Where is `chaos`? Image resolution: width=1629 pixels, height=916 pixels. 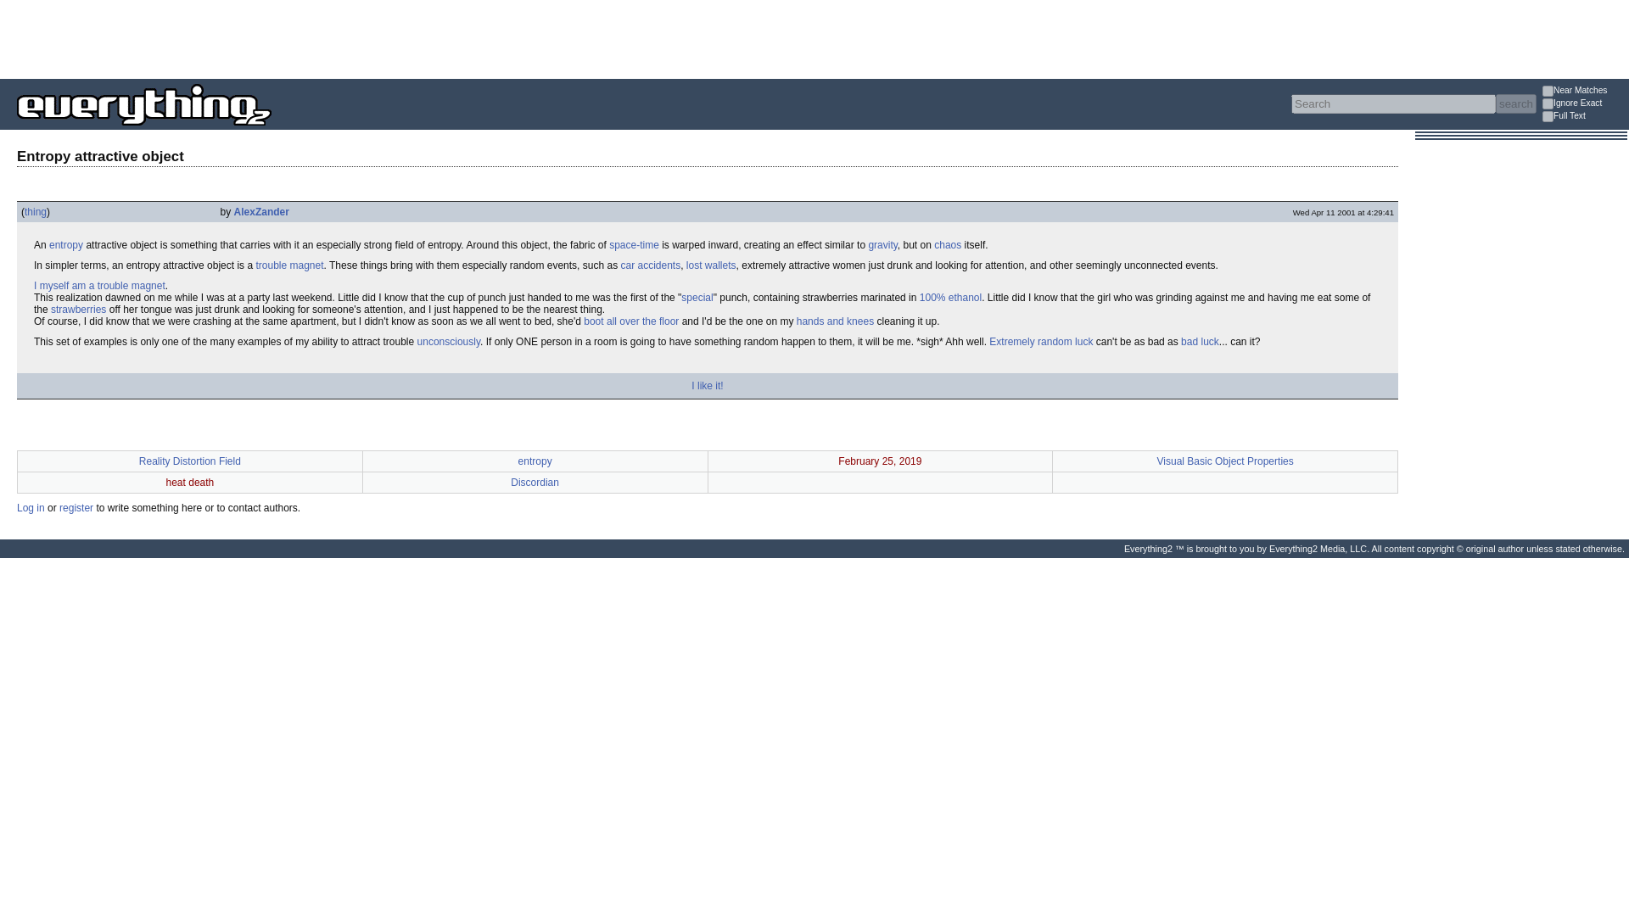
chaos is located at coordinates (947, 244).